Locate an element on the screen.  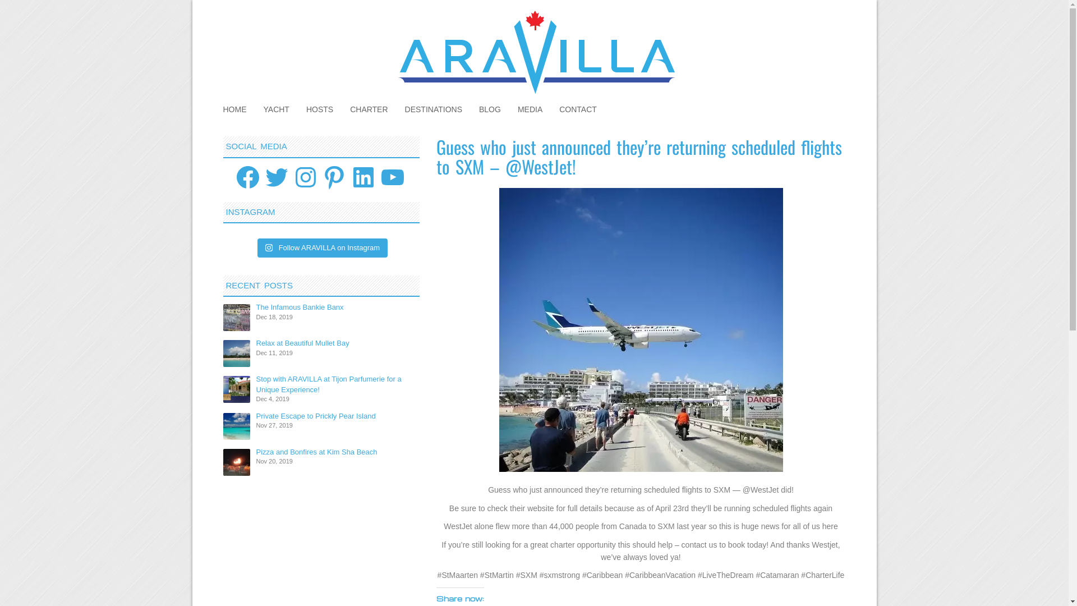
Facebook is located at coordinates (248, 177).